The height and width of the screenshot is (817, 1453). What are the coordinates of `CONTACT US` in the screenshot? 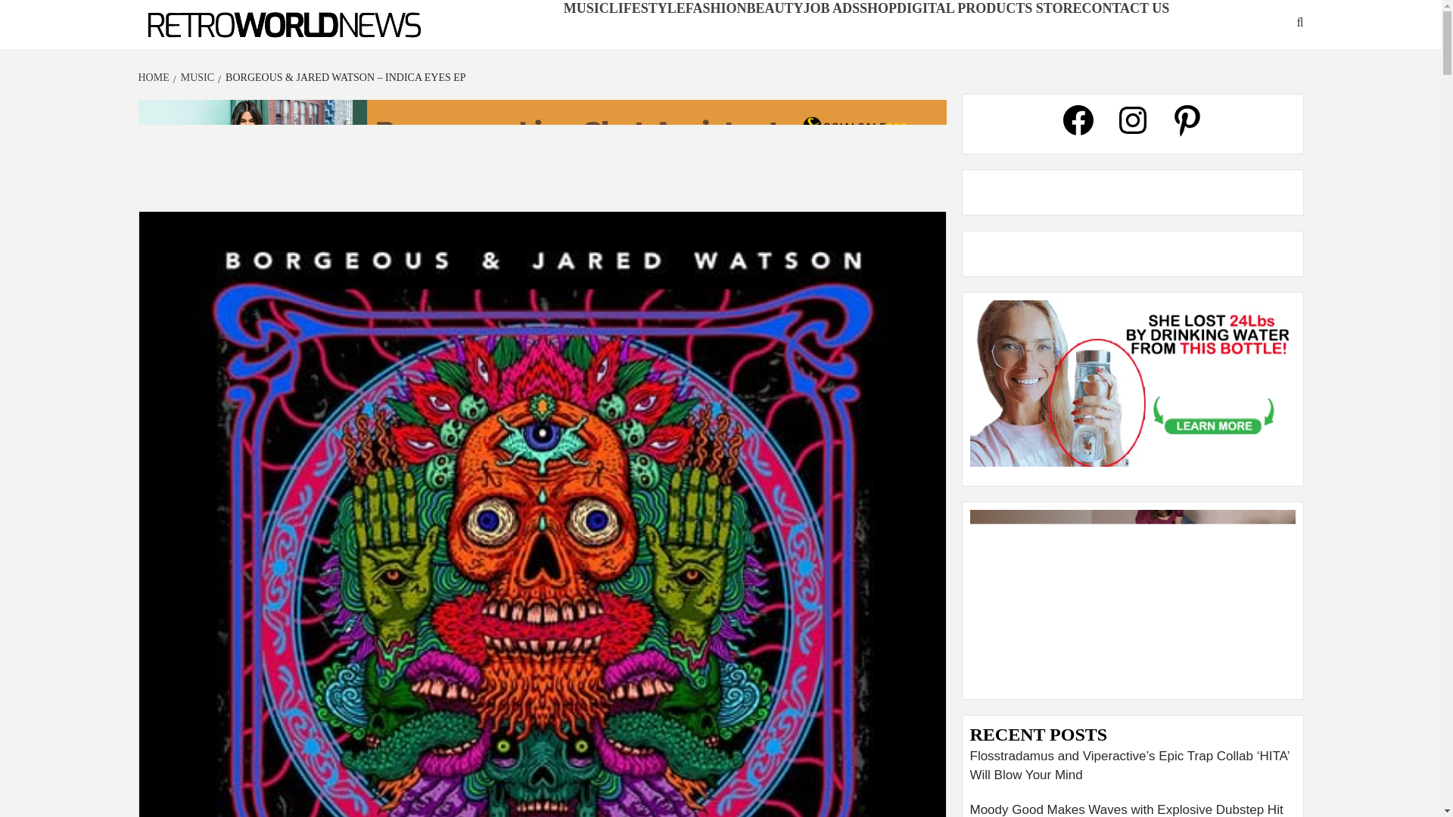 It's located at (1125, 8).